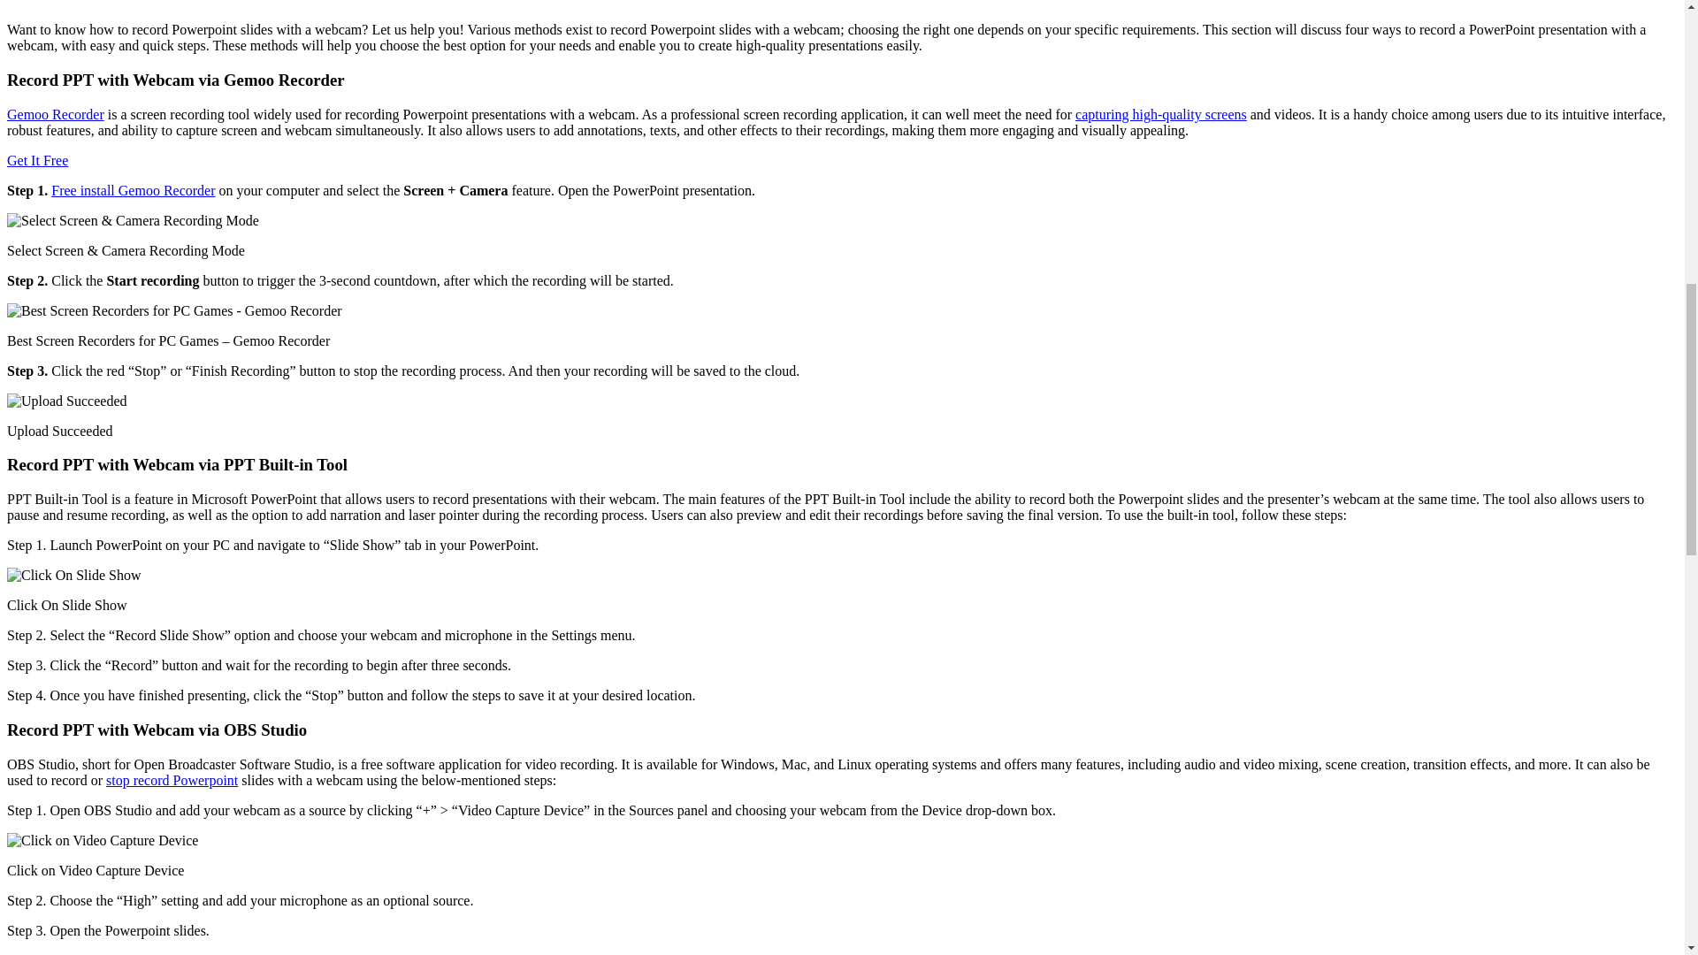  What do you see at coordinates (172, 780) in the screenshot?
I see `stop record Powerpoint` at bounding box center [172, 780].